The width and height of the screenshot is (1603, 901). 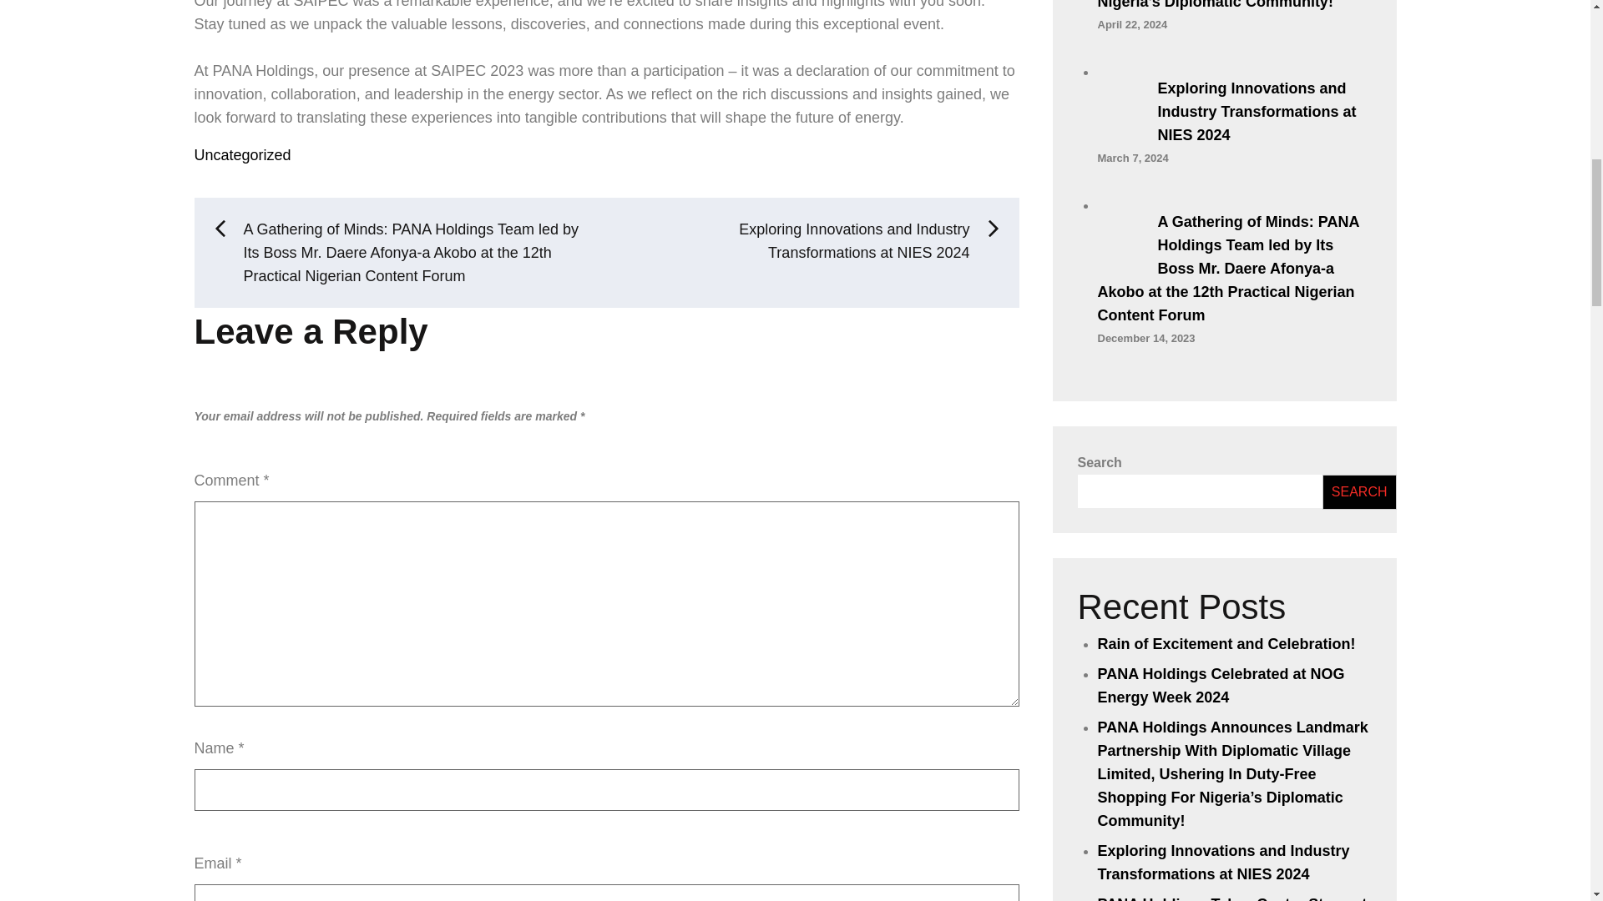 What do you see at coordinates (1226, 644) in the screenshot?
I see `Rain of Excitement and Celebration!` at bounding box center [1226, 644].